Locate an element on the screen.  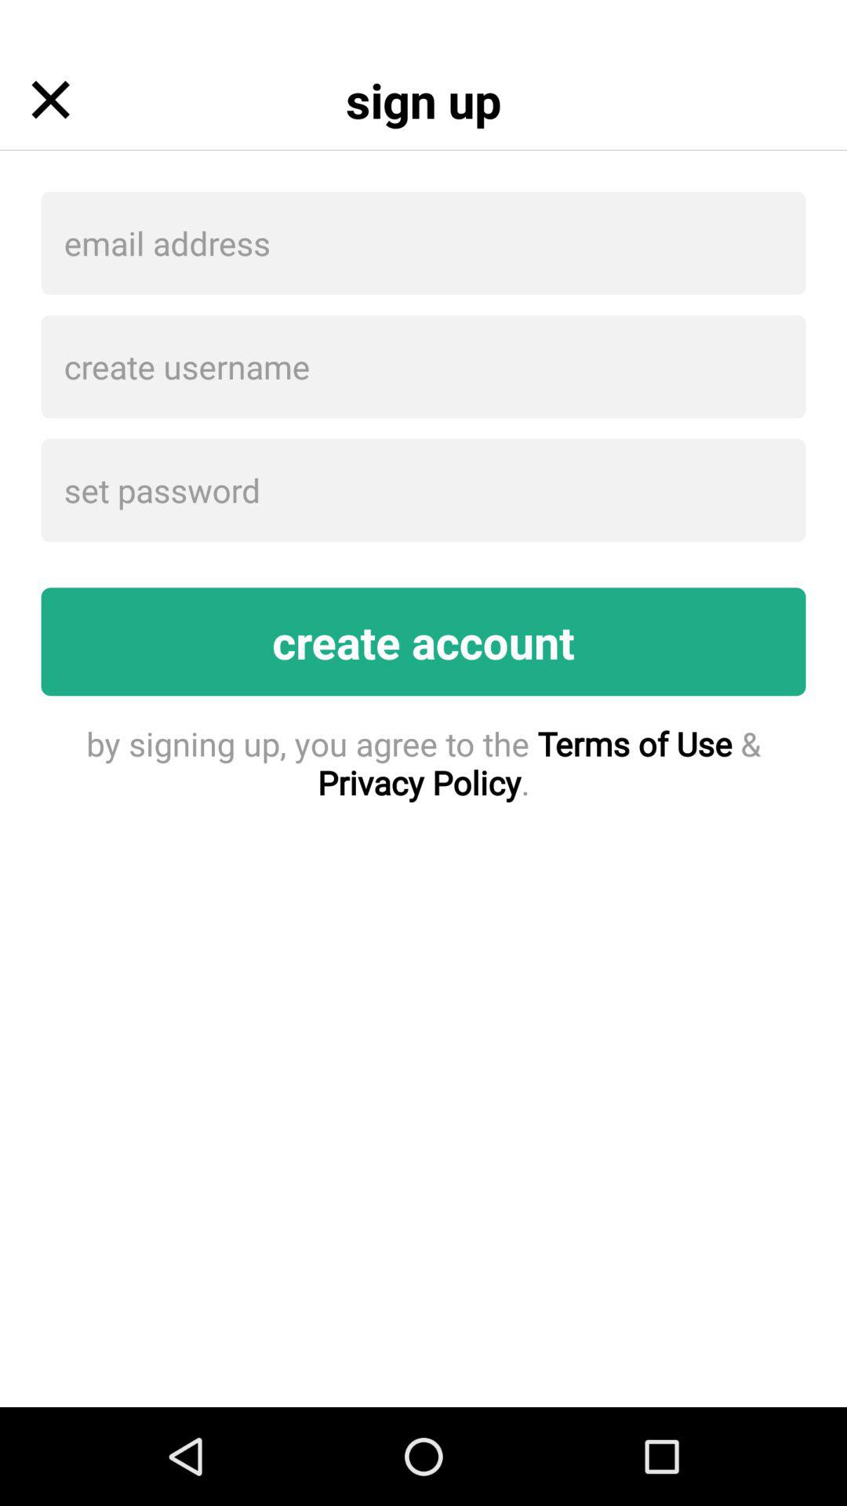
tap create account item is located at coordinates (423, 642).